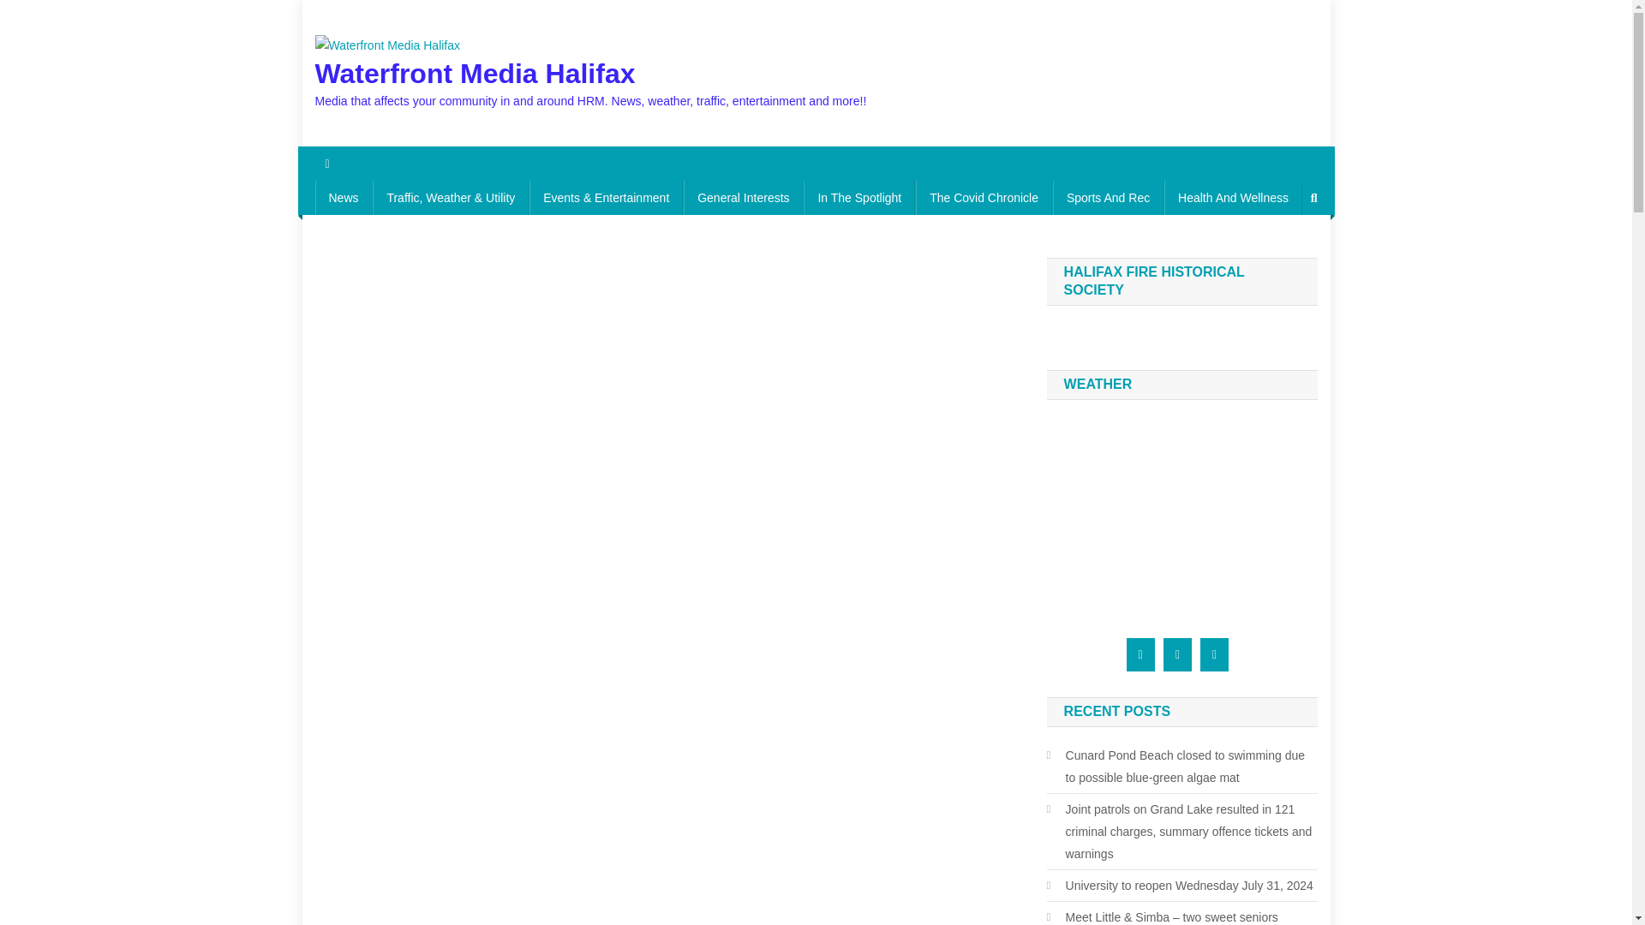 The height and width of the screenshot is (925, 1645). What do you see at coordinates (1169, 511) in the screenshot?
I see `Environment Canada Weather` at bounding box center [1169, 511].